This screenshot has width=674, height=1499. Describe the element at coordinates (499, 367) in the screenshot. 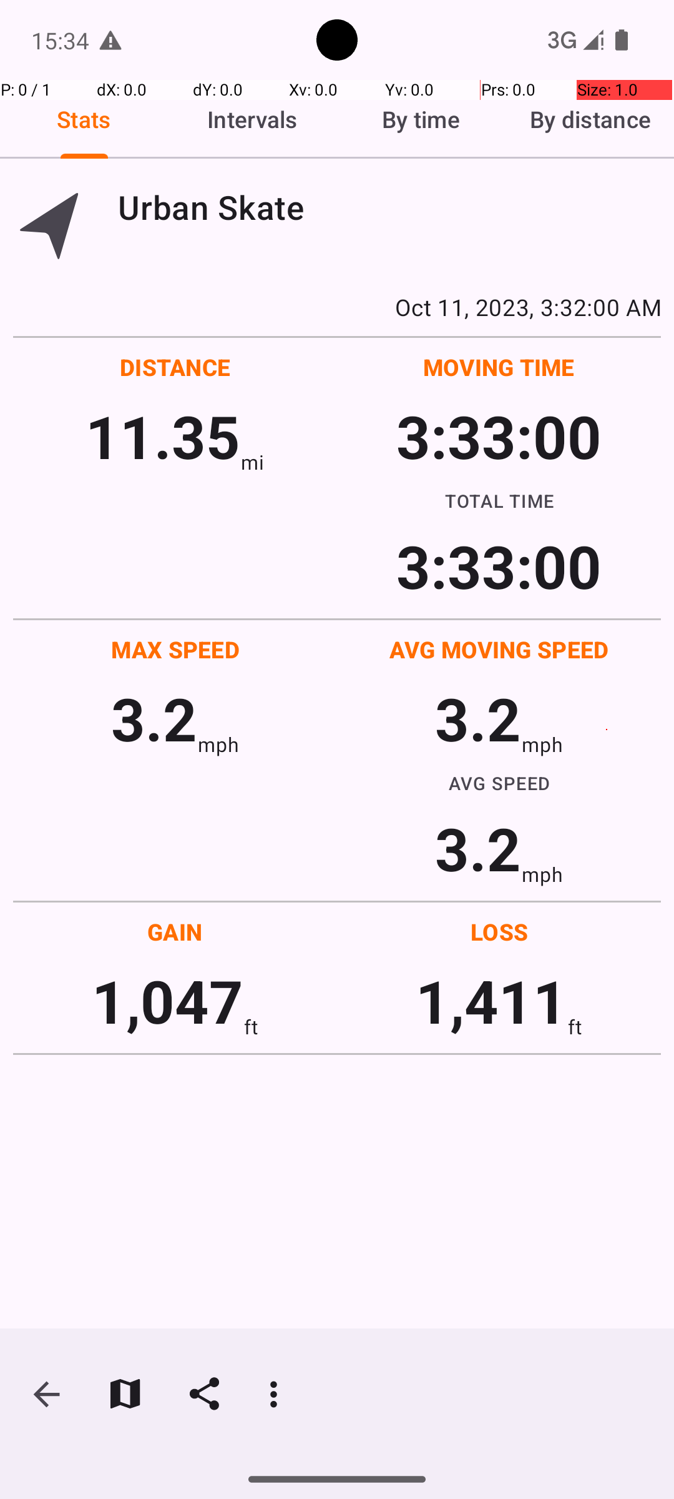

I see `MOVING TIME` at that location.